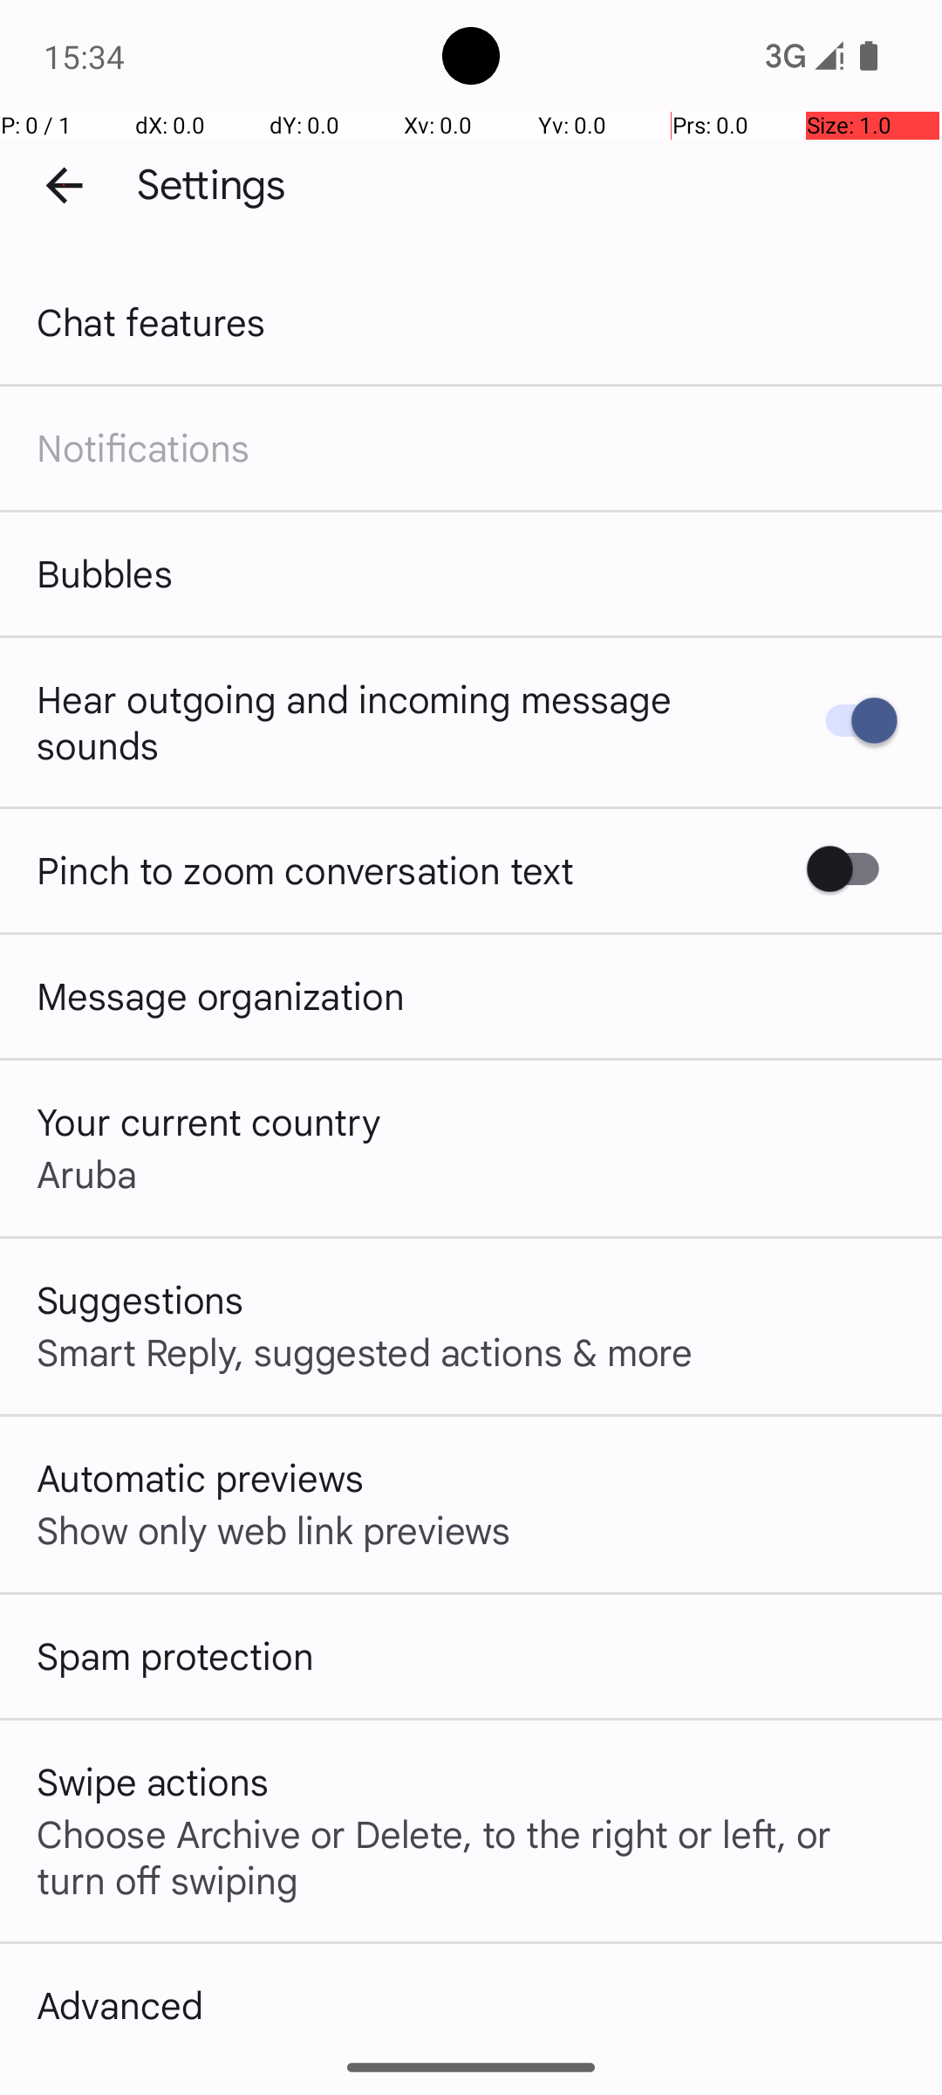 This screenshot has width=942, height=2095. What do you see at coordinates (87, 1173) in the screenshot?
I see `Aruba` at bounding box center [87, 1173].